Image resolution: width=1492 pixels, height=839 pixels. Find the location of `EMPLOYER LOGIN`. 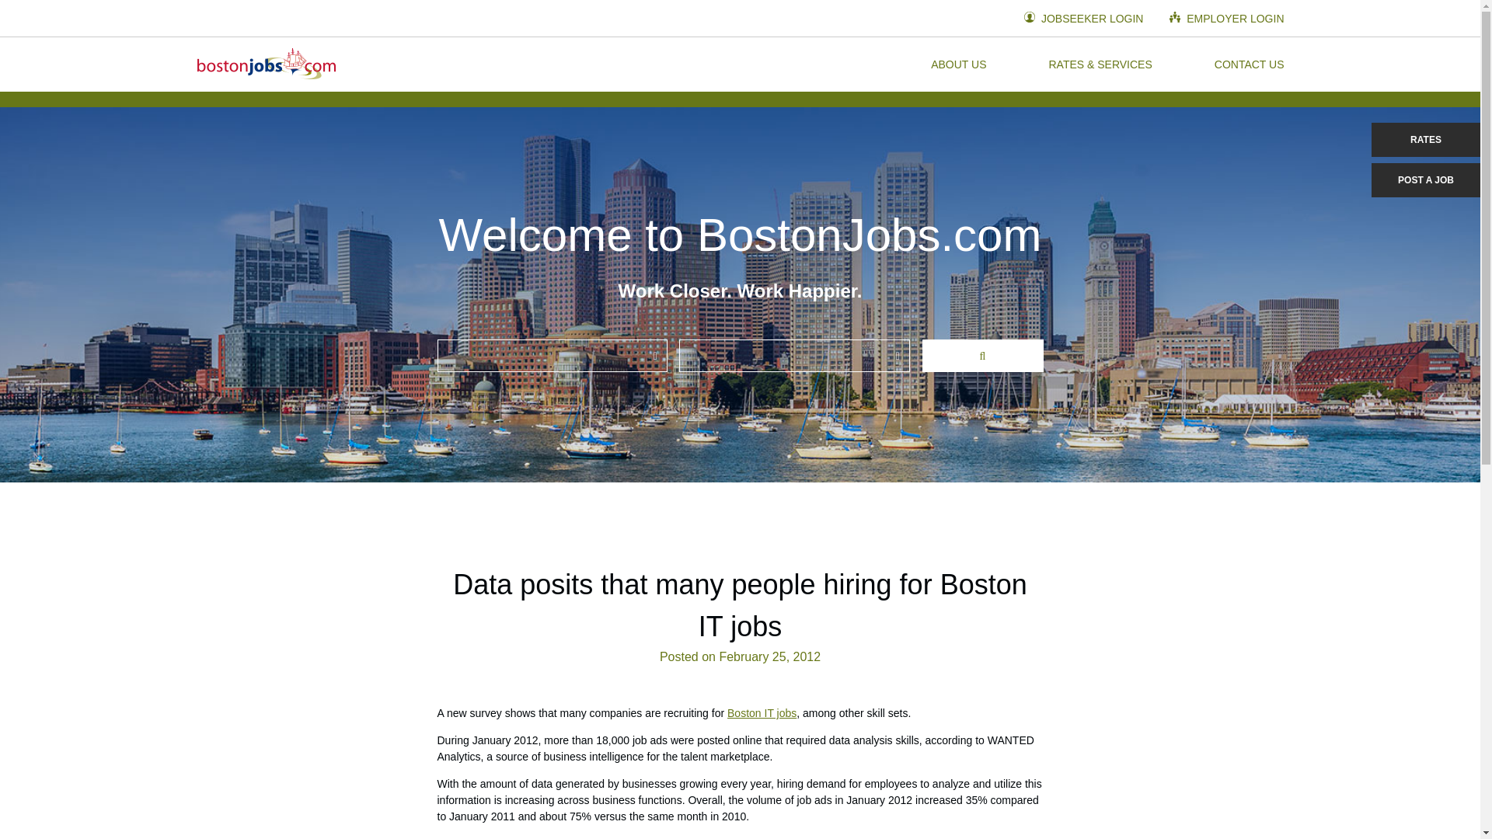

EMPLOYER LOGIN is located at coordinates (1226, 19).